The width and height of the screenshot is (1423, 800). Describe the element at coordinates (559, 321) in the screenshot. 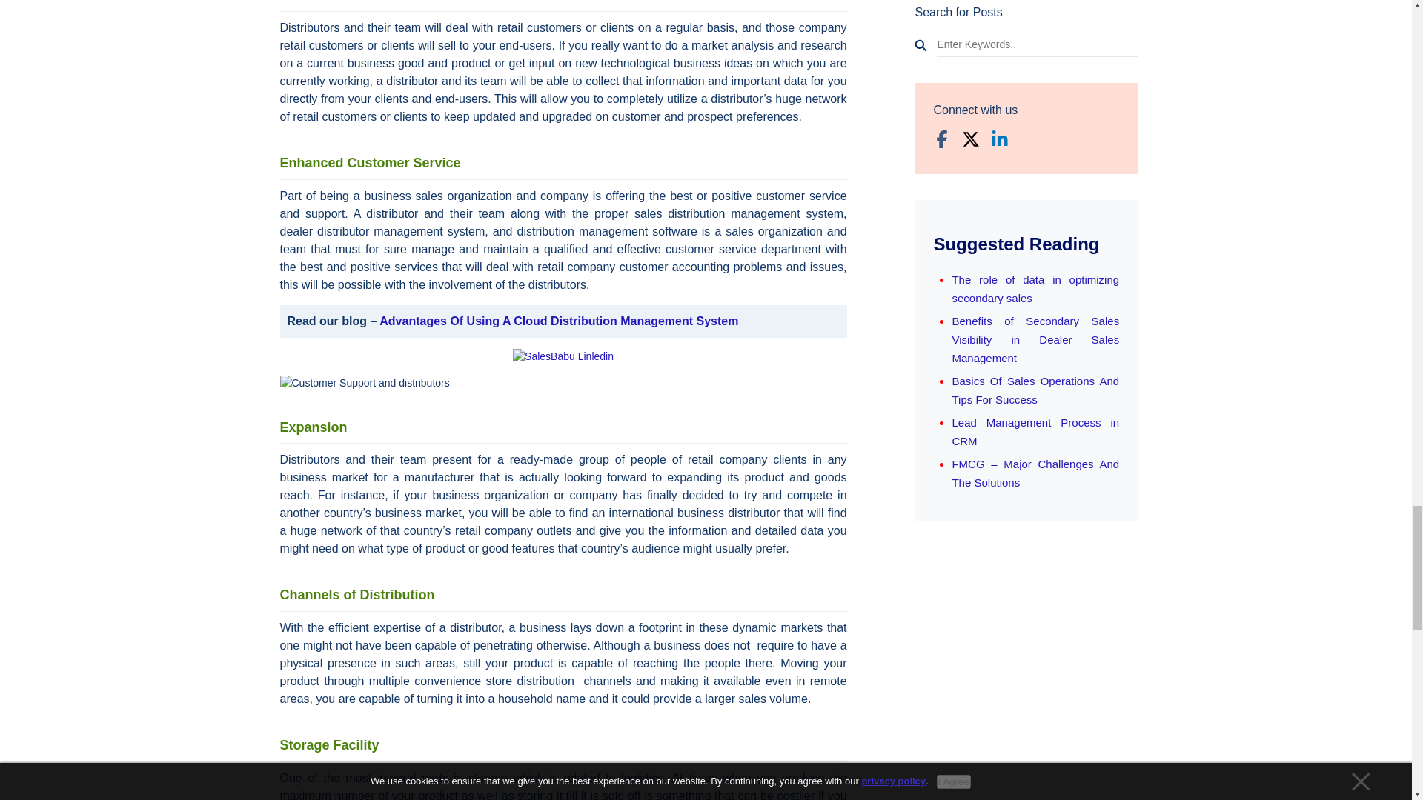

I see `Advantages Of Using A Cloud Distribution Management System` at that location.